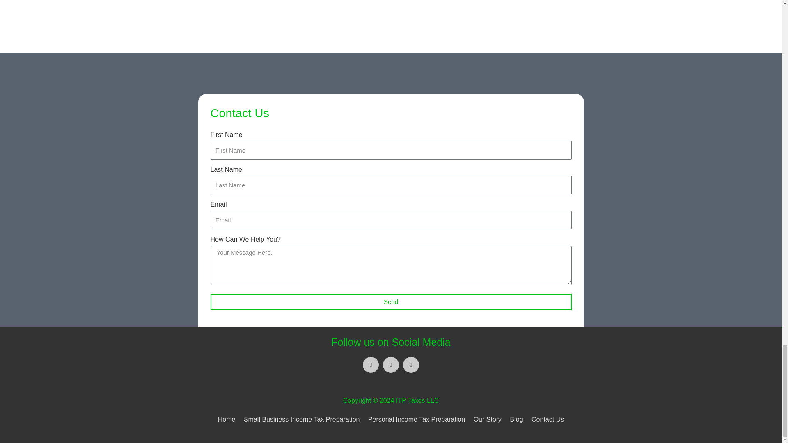 The height and width of the screenshot is (443, 788). What do you see at coordinates (391, 302) in the screenshot?
I see `Send` at bounding box center [391, 302].